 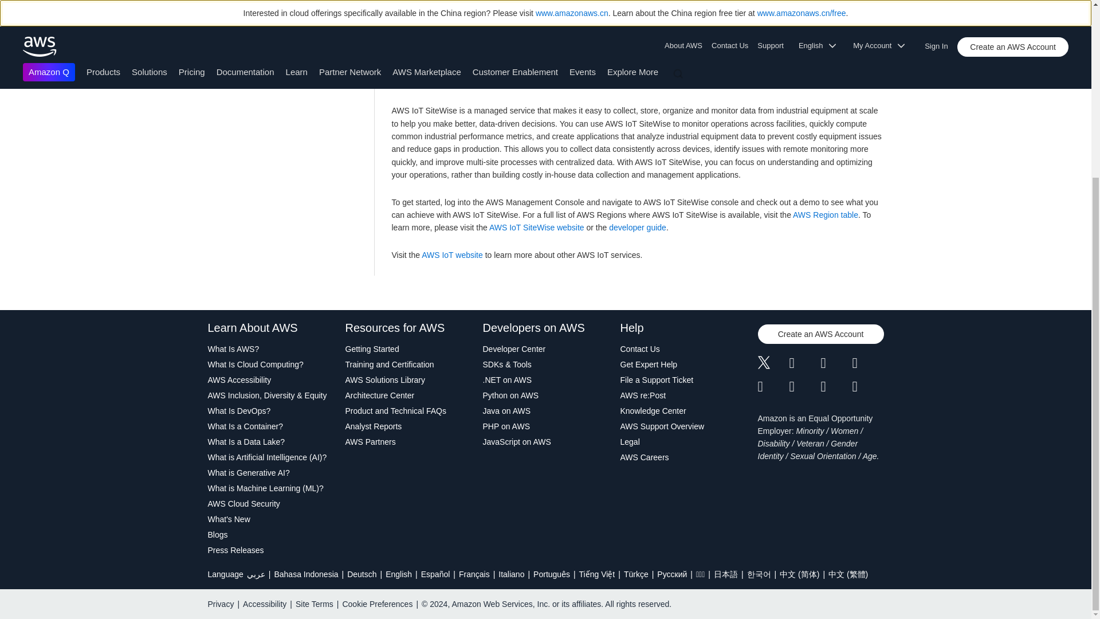 I want to click on Twitter, so click(x=773, y=364).